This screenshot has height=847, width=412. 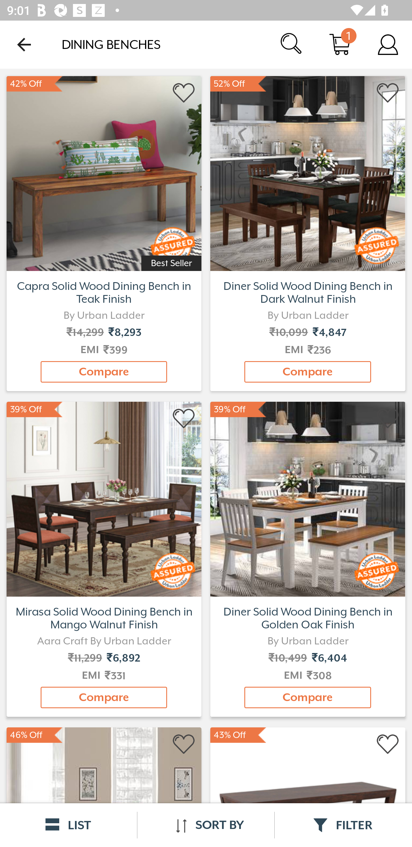 What do you see at coordinates (340, 44) in the screenshot?
I see `Cart` at bounding box center [340, 44].